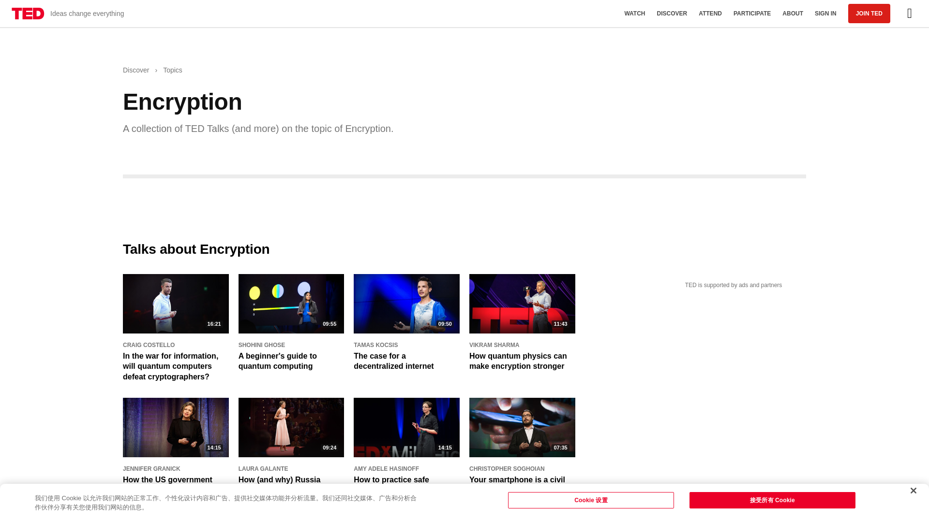  I want to click on 3rd party ad content, so click(734, 408).